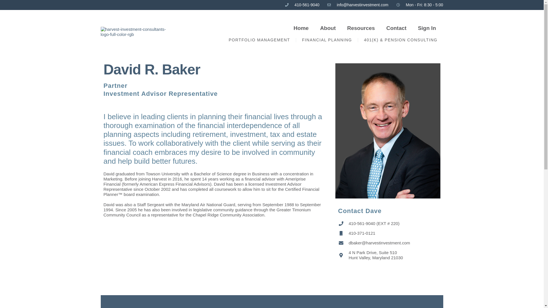 The width and height of the screenshot is (548, 308). Describe the element at coordinates (327, 40) in the screenshot. I see `FINANCIAL PLANNING` at that location.